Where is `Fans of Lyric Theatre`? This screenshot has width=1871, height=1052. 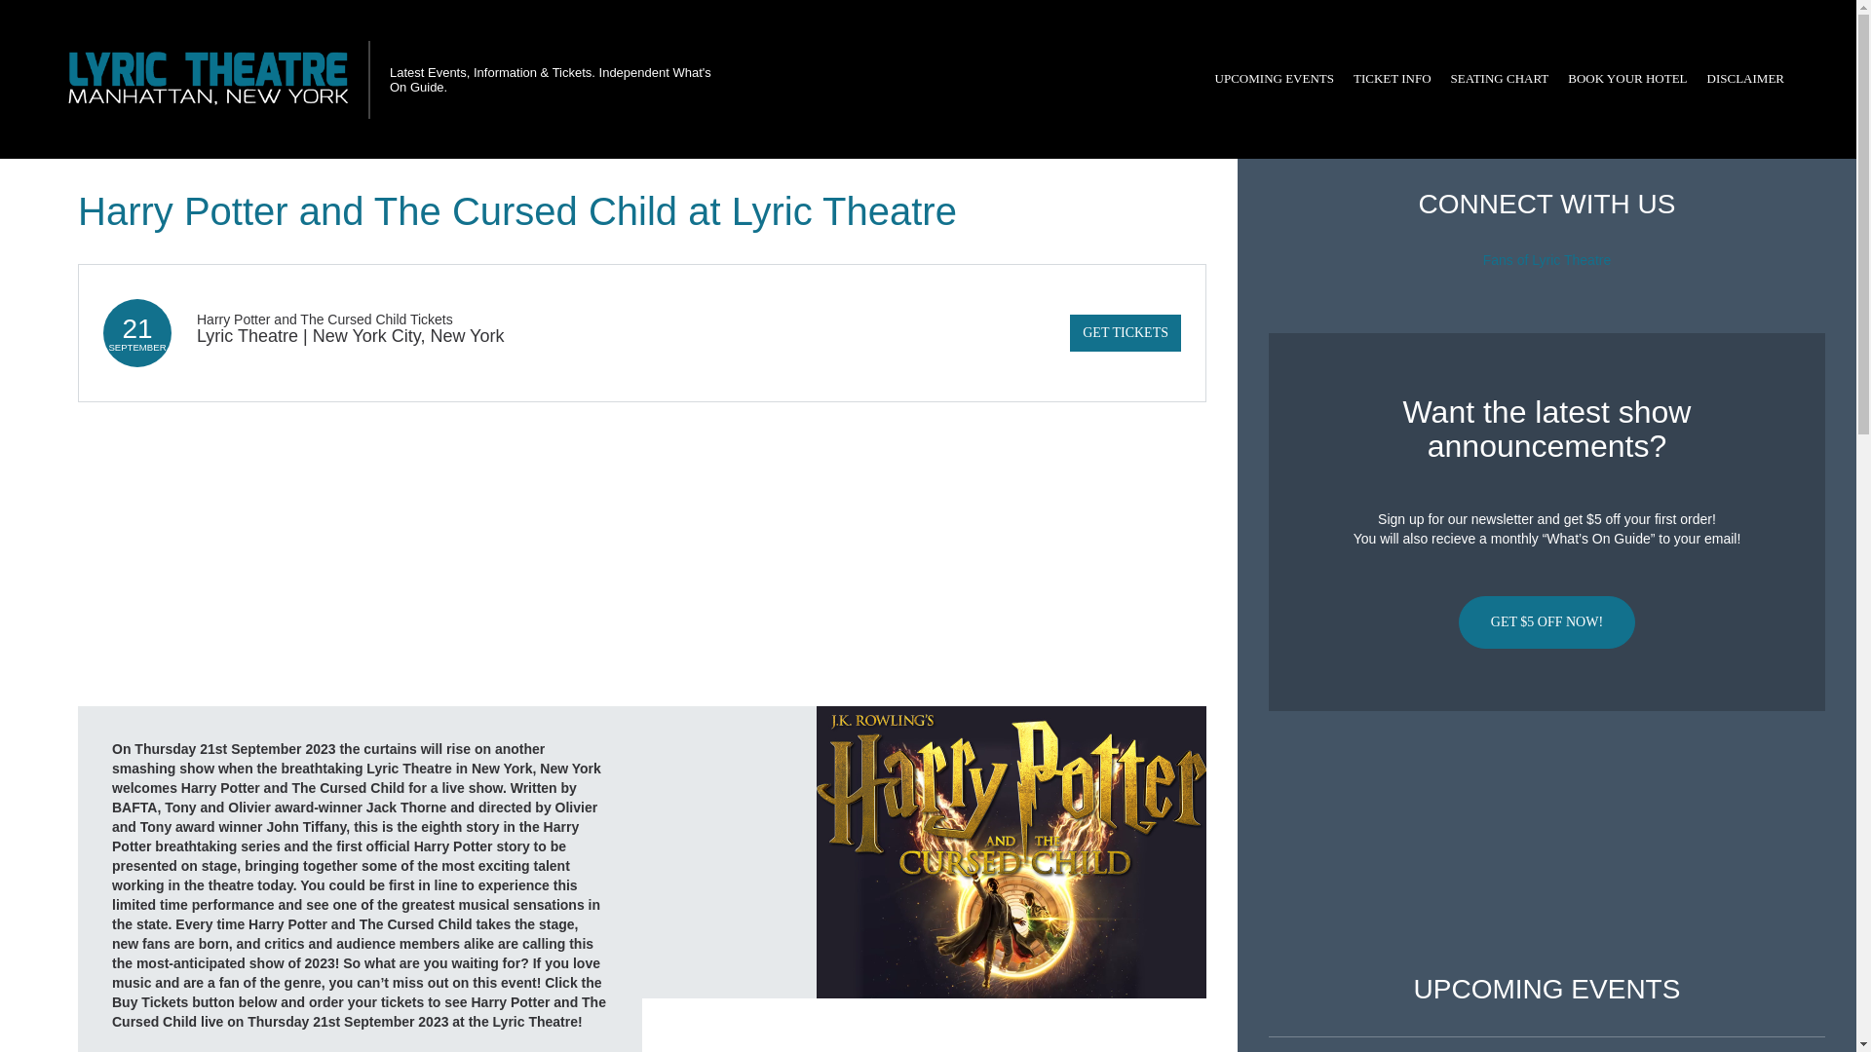 Fans of Lyric Theatre is located at coordinates (1547, 260).